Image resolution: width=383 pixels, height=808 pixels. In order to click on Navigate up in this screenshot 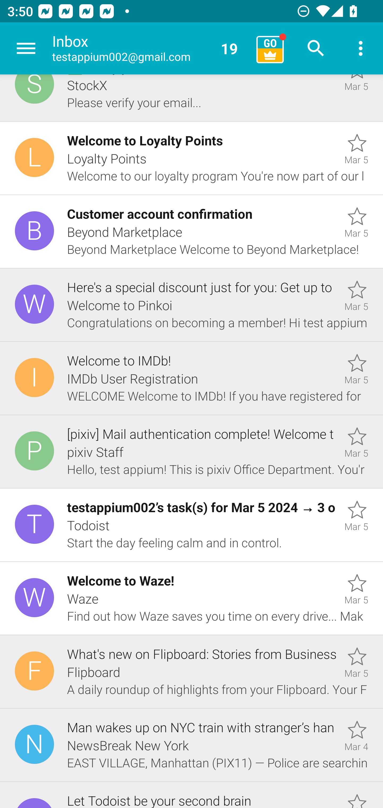, I will do `click(26, 48)`.